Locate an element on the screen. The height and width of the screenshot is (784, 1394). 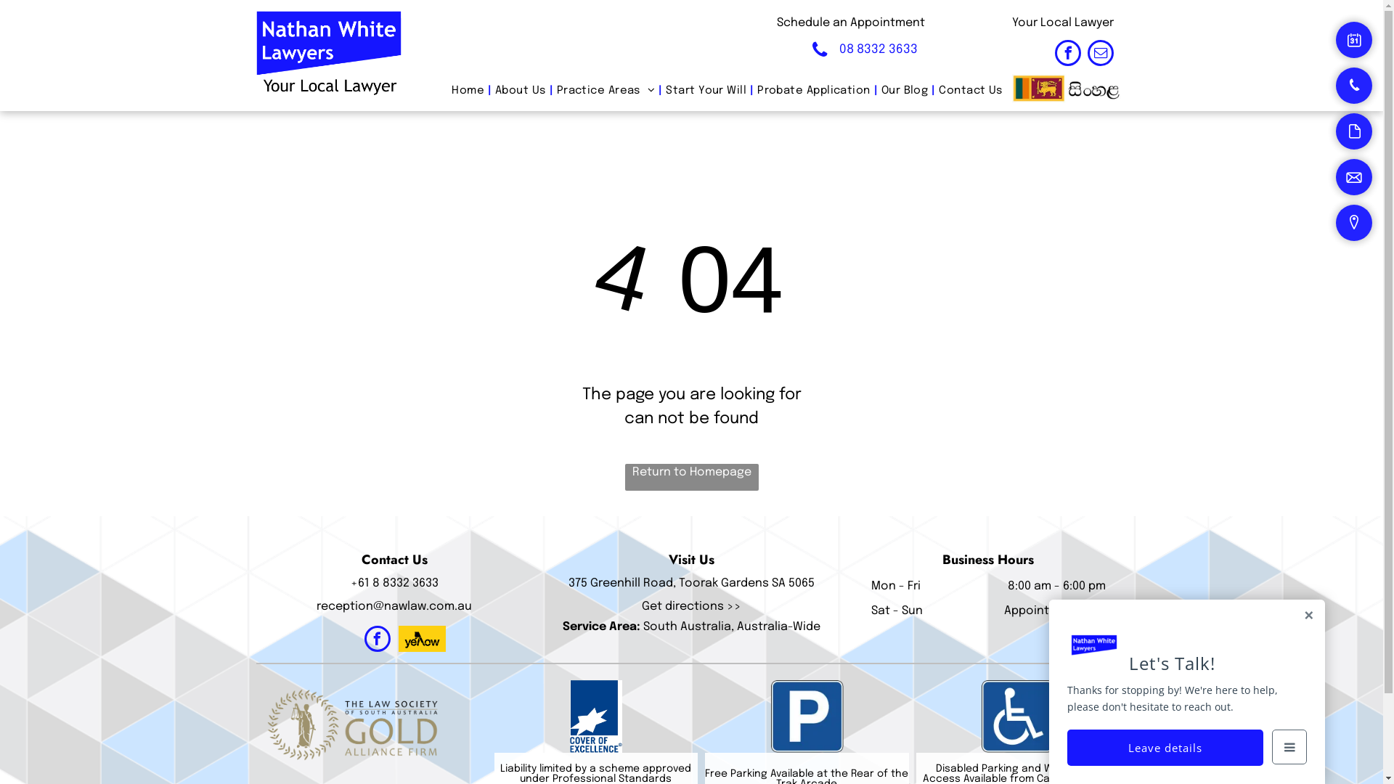
Leave details is located at coordinates (1165, 748).